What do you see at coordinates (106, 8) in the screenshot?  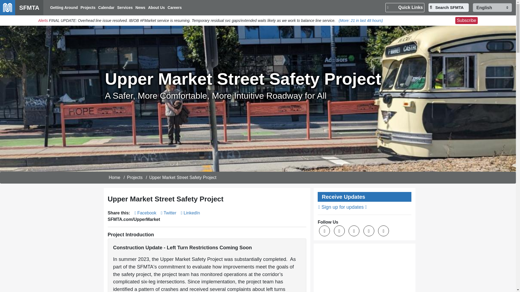 I see `Calendar` at bounding box center [106, 8].